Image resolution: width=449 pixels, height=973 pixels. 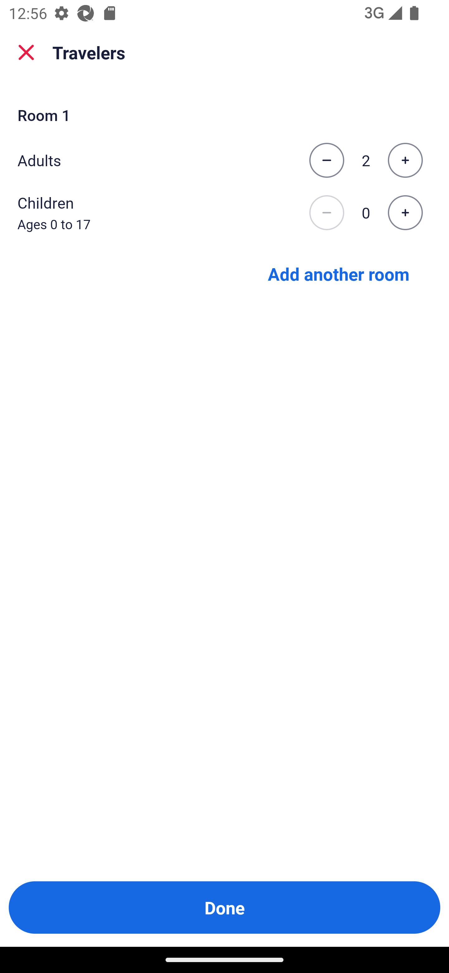 I want to click on Increase the number of adults, so click(x=405, y=160).